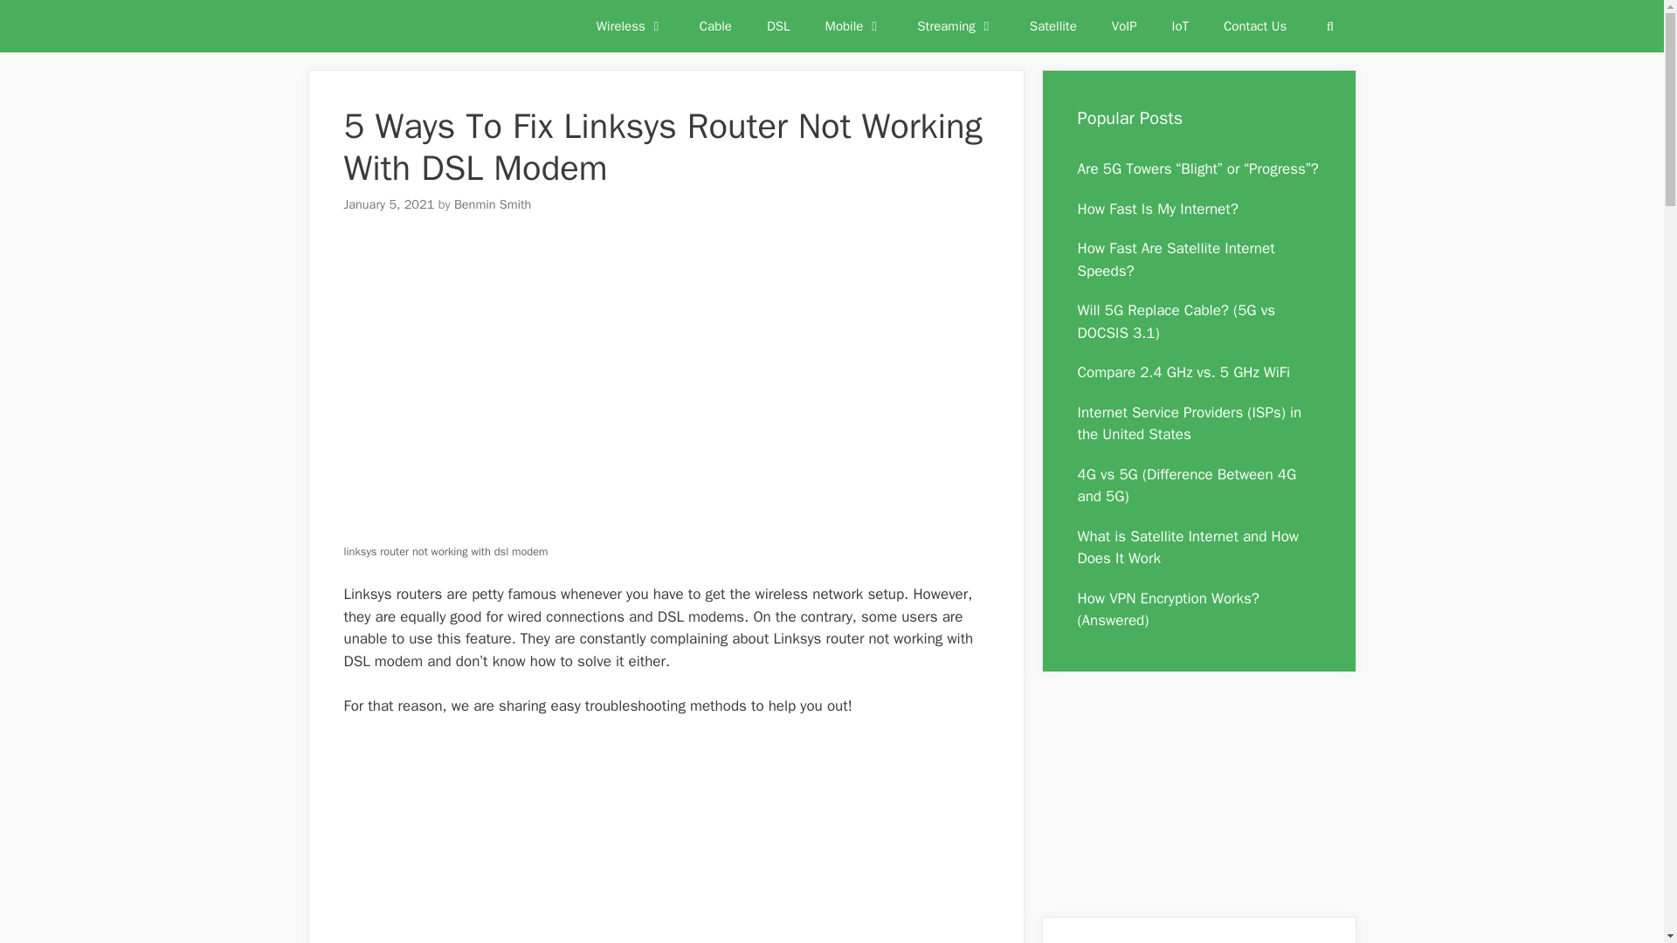  What do you see at coordinates (854, 26) in the screenshot?
I see `Mobile` at bounding box center [854, 26].